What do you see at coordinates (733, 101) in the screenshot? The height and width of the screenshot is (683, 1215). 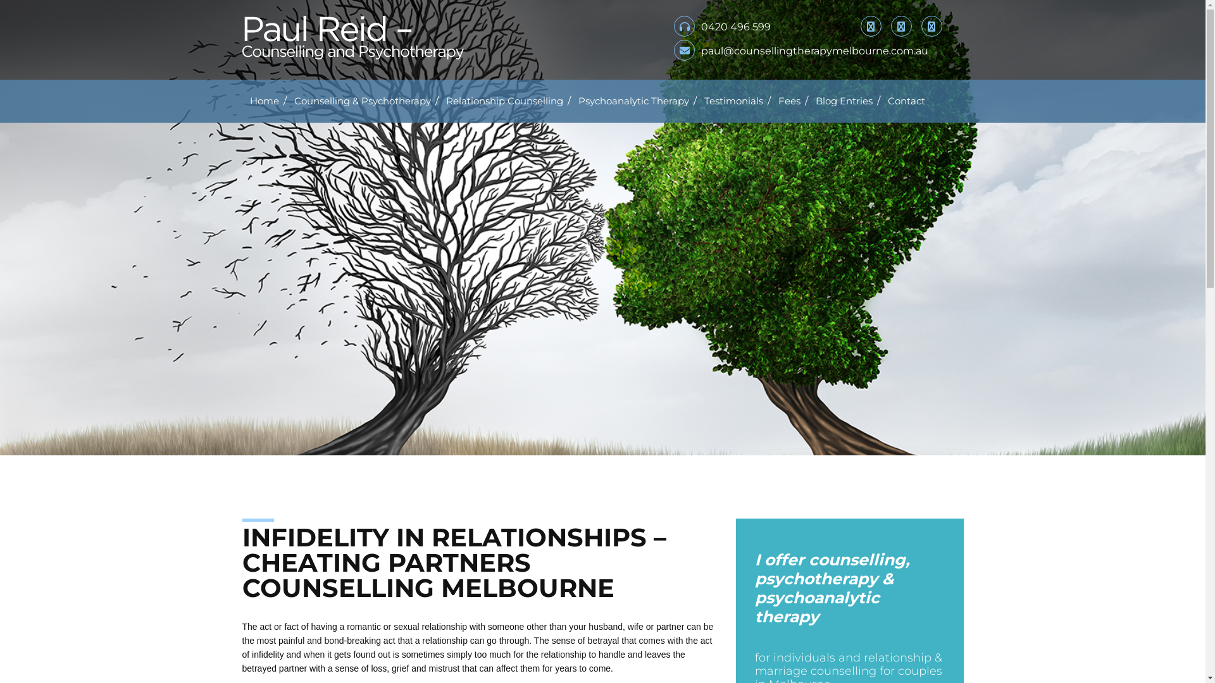 I see `Testimonials` at bounding box center [733, 101].